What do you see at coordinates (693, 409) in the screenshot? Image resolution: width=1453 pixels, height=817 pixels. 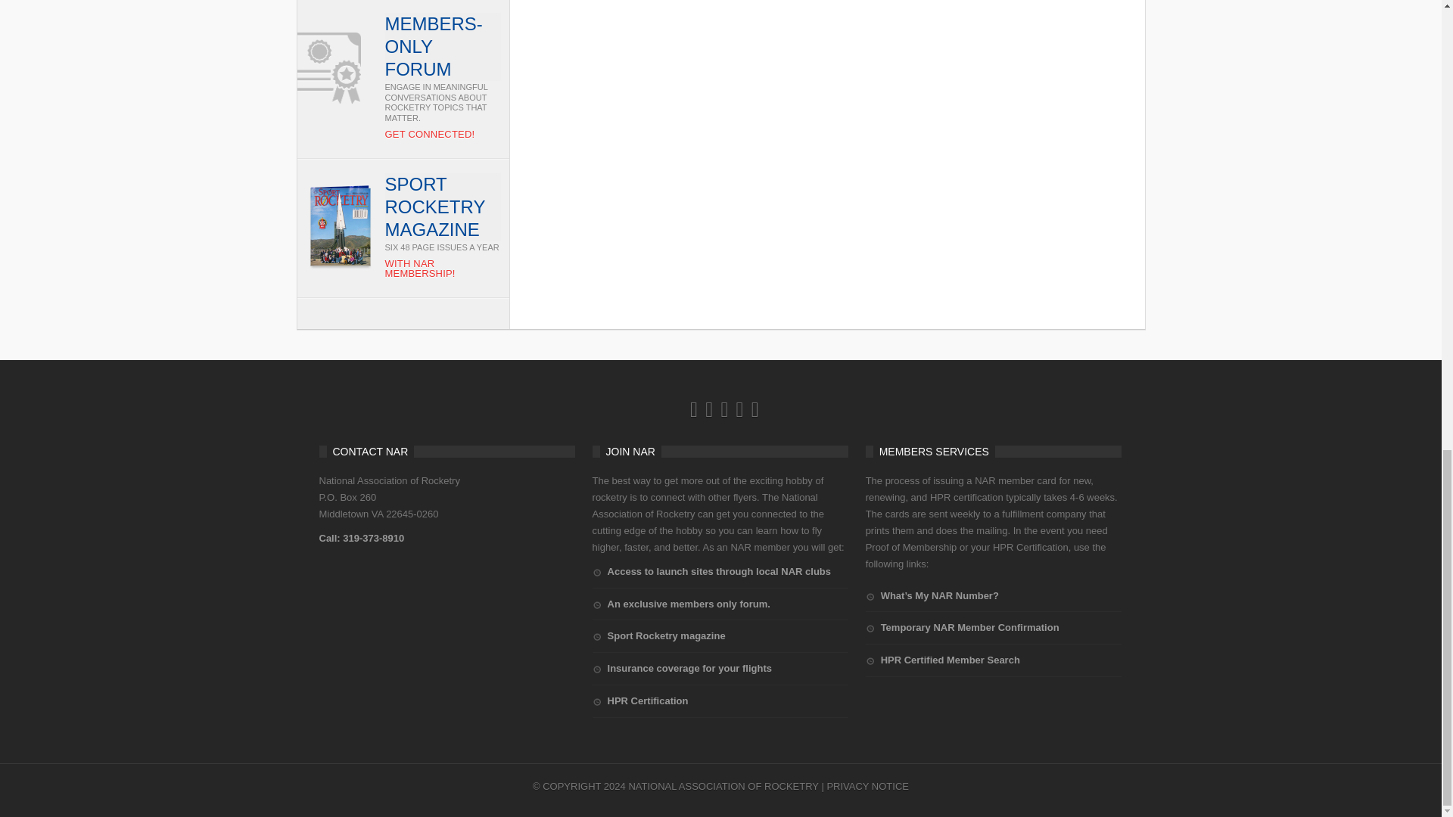 I see `Facebook` at bounding box center [693, 409].